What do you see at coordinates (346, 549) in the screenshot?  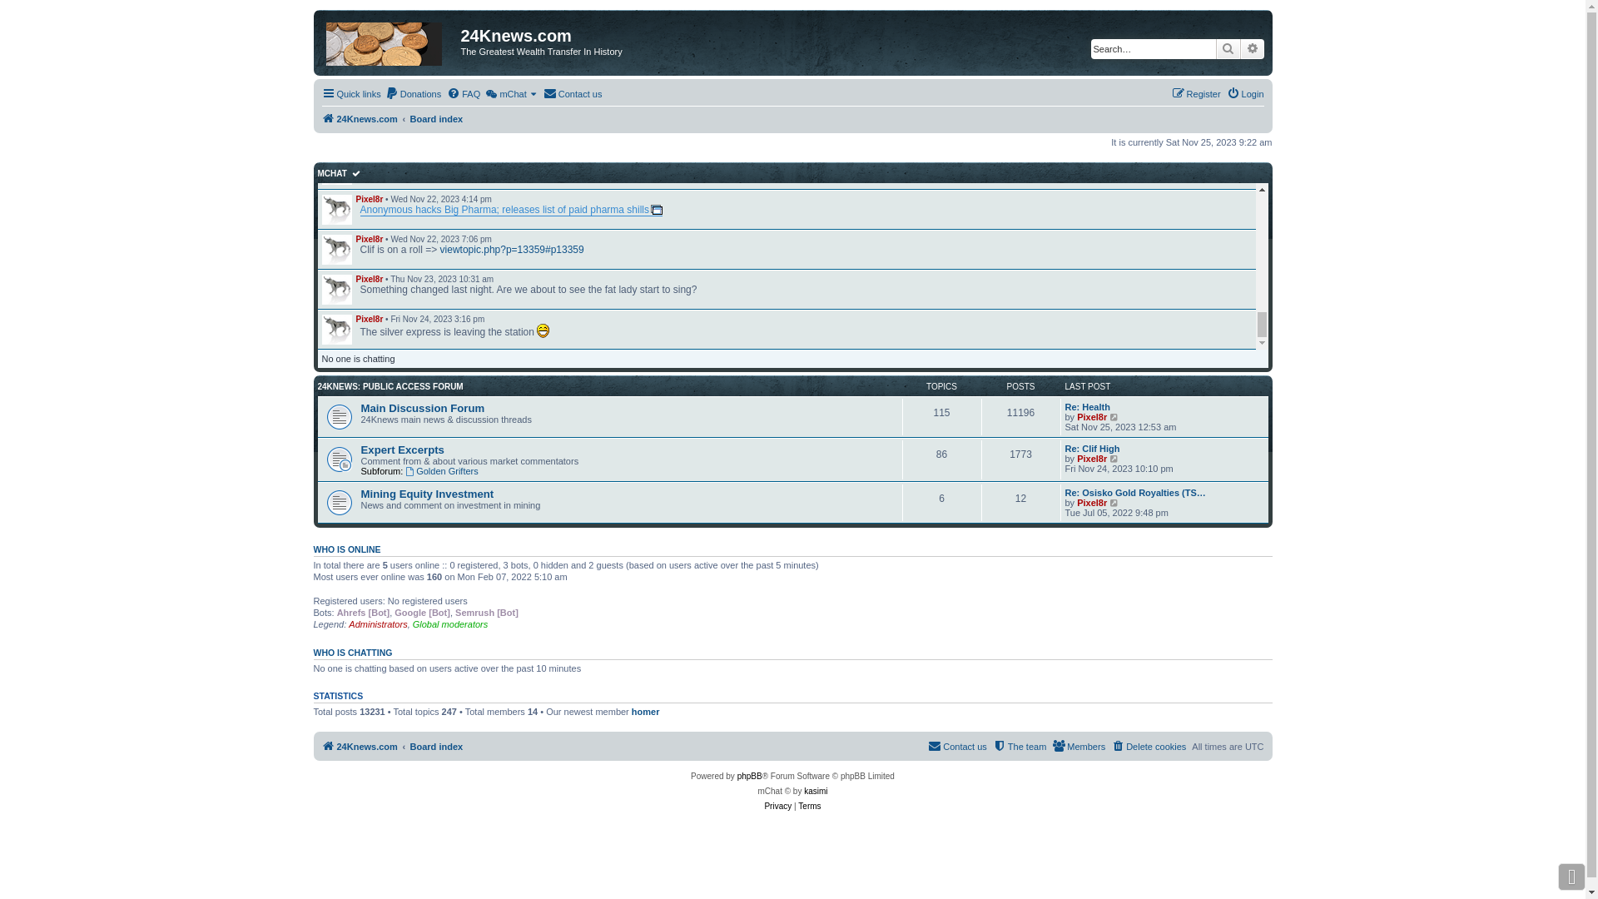 I see `WHO IS ONLINE` at bounding box center [346, 549].